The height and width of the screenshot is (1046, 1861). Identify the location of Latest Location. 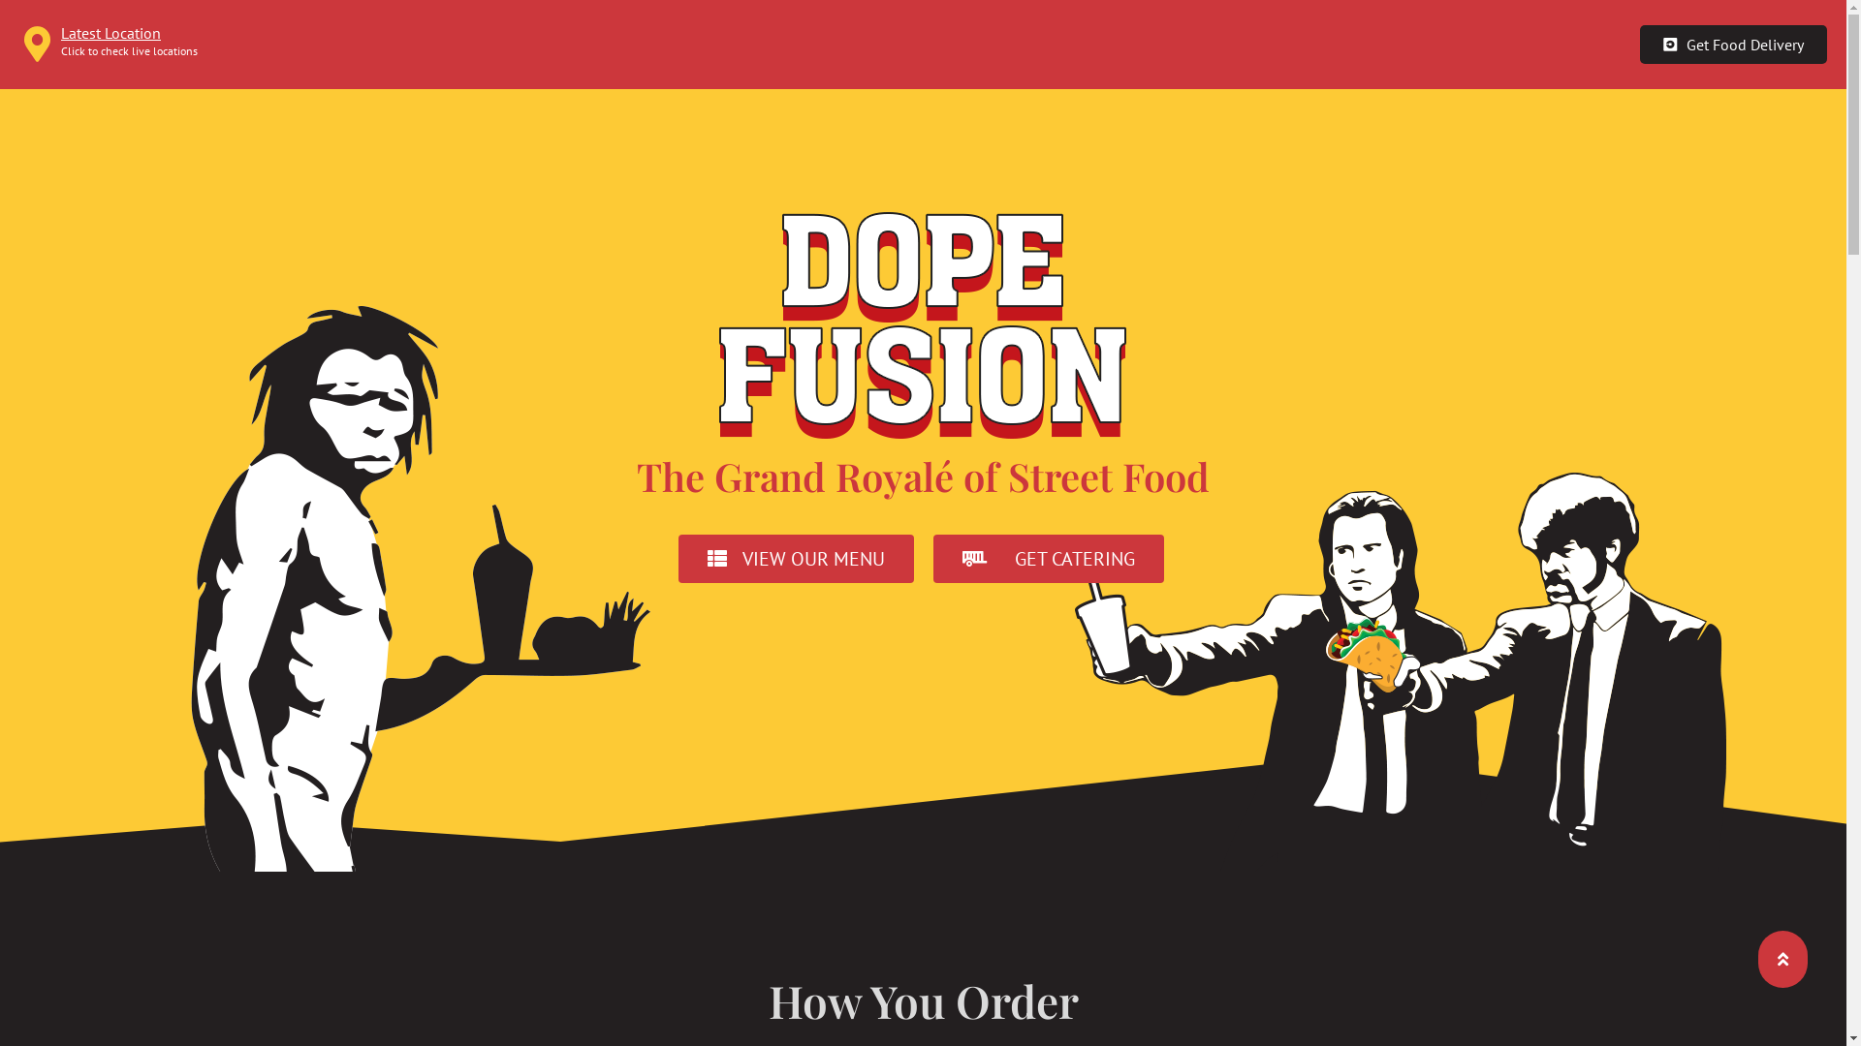
(110, 33).